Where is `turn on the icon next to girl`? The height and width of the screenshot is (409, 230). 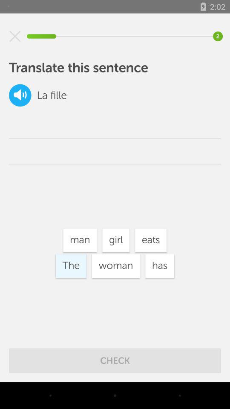
turn on the icon next to girl is located at coordinates (80, 240).